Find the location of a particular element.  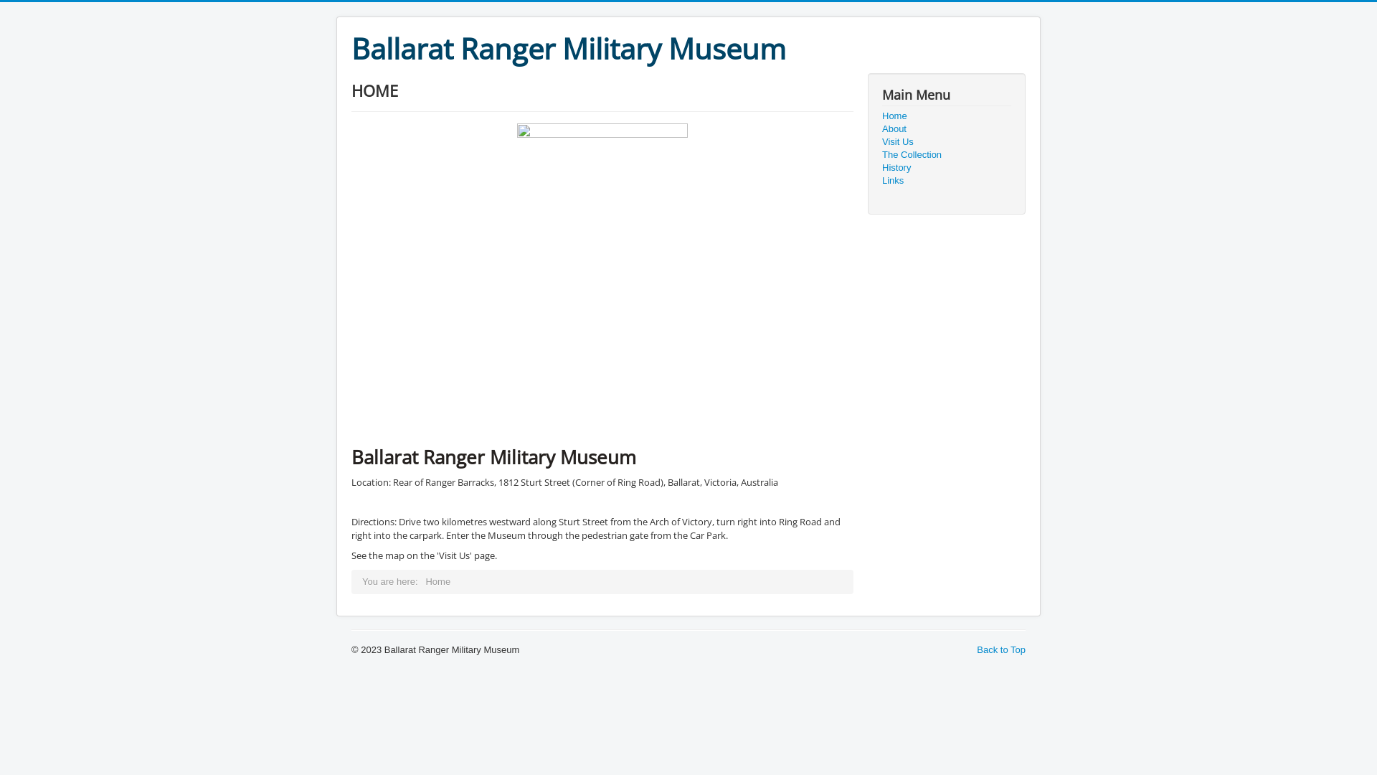

Links is located at coordinates (947, 181).